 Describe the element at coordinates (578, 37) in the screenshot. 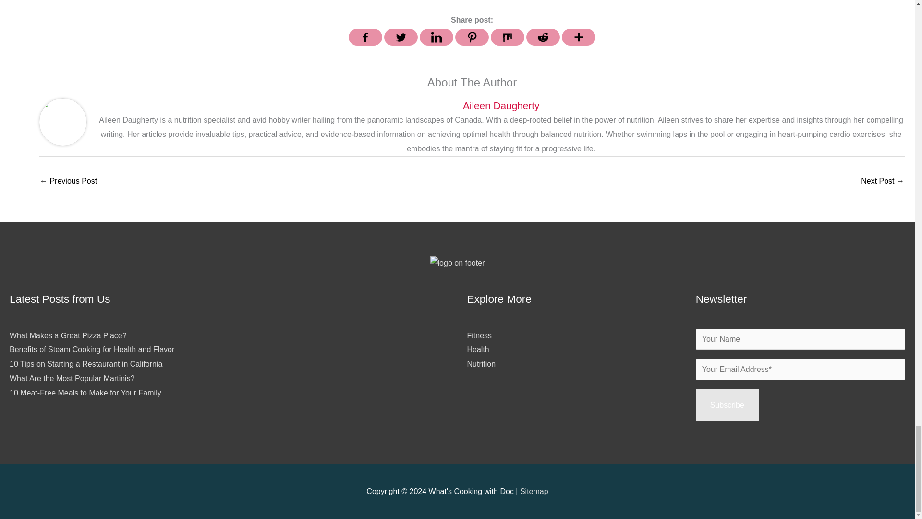

I see `More` at that location.